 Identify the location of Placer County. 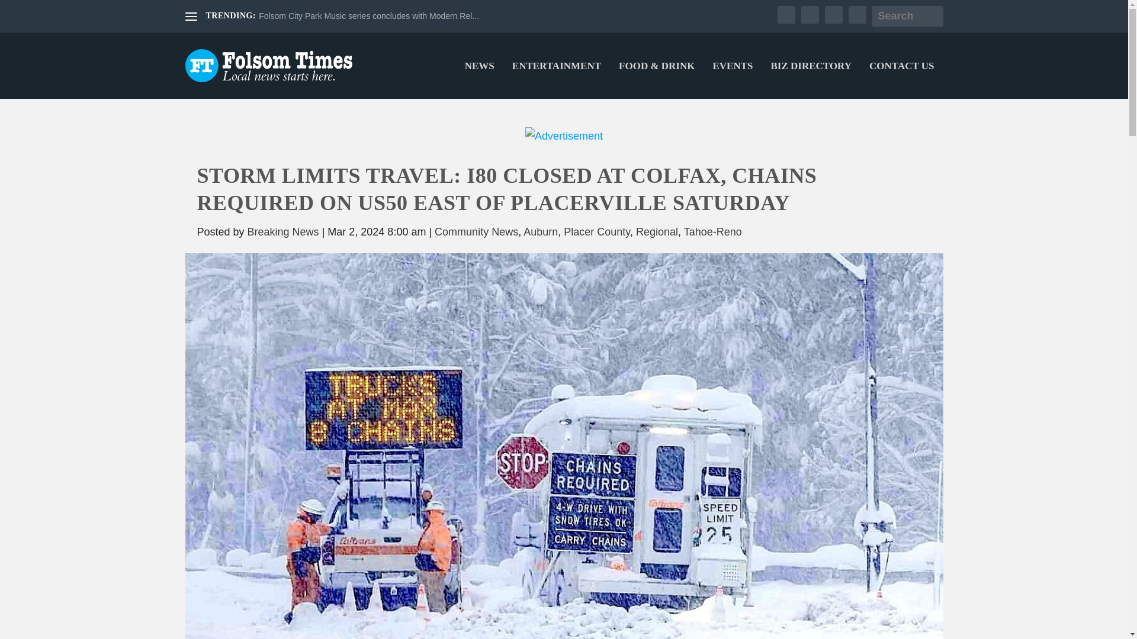
(597, 232).